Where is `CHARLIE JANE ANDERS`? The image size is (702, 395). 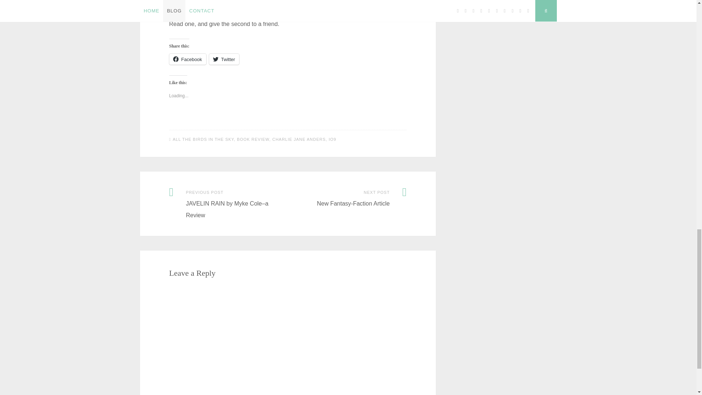
CHARLIE JANE ANDERS is located at coordinates (299, 139).